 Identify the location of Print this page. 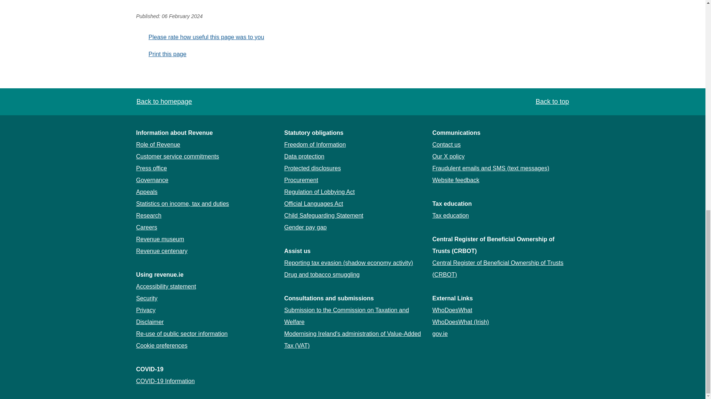
(161, 54).